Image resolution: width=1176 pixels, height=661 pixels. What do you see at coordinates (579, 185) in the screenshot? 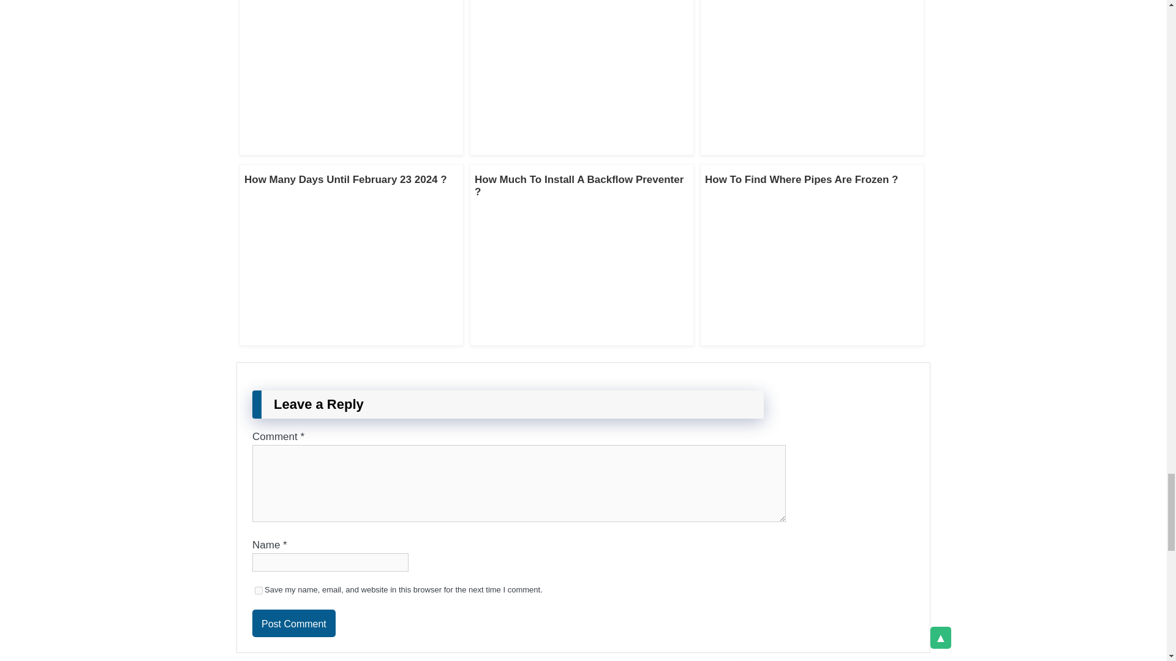
I see `How Much To Install A Backflow Preventer ?` at bounding box center [579, 185].